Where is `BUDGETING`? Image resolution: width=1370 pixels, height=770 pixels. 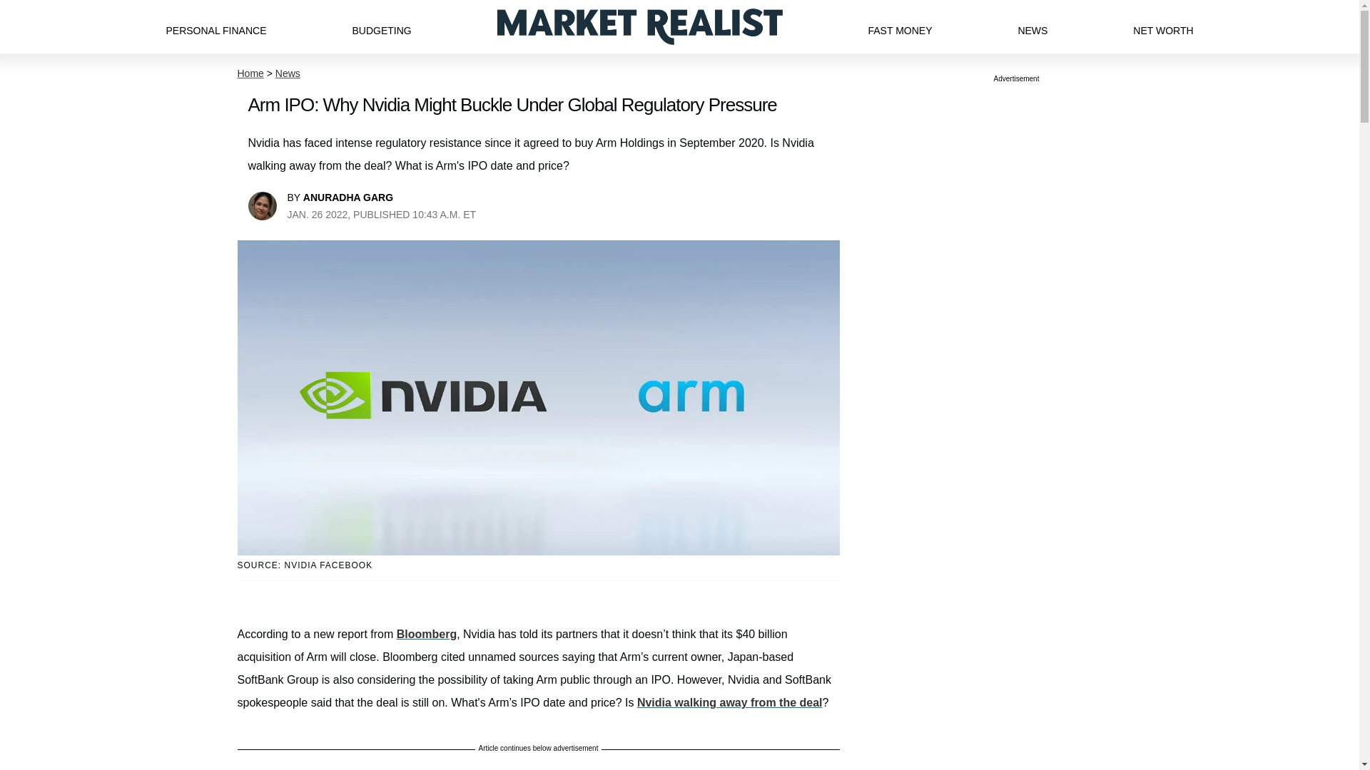 BUDGETING is located at coordinates (381, 26).